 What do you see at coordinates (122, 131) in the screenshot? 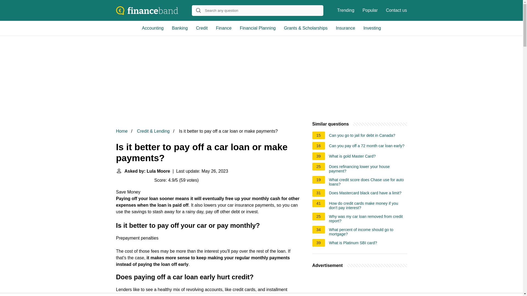
I see `Home` at bounding box center [122, 131].